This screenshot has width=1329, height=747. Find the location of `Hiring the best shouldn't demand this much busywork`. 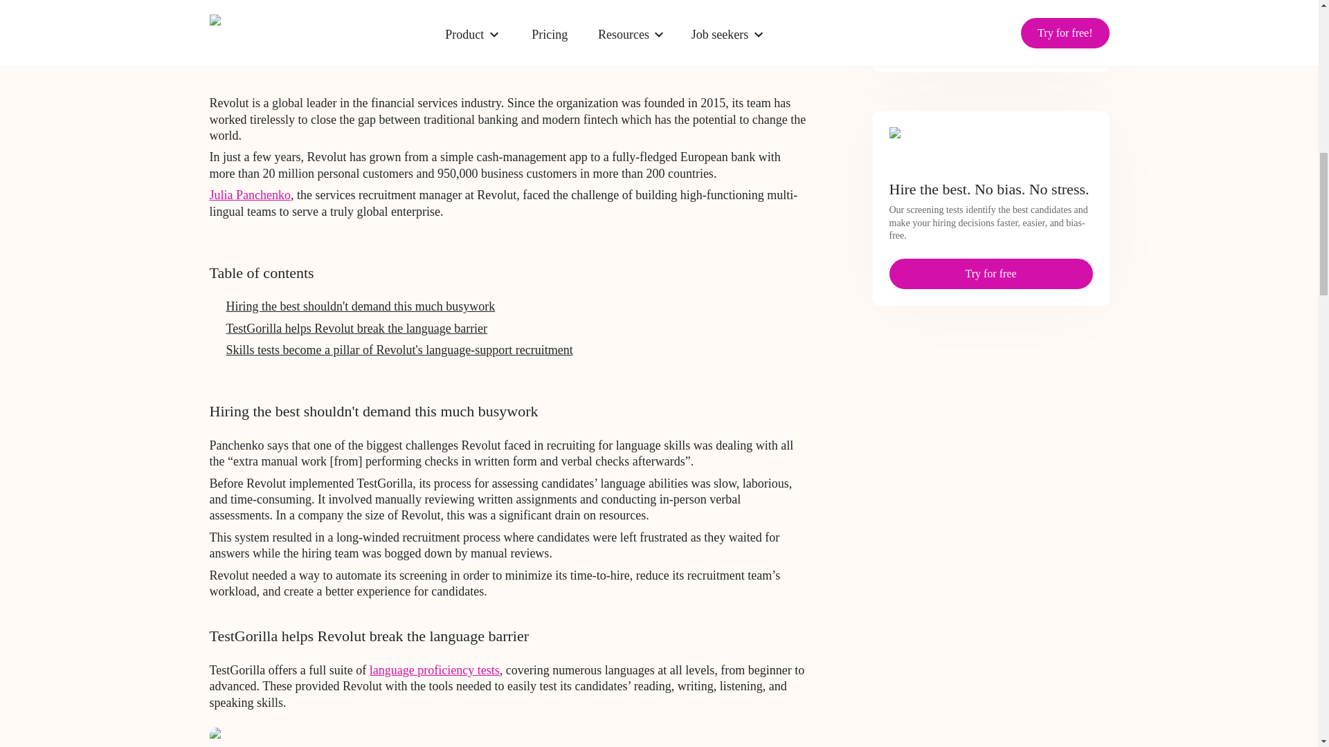

Hiring the best shouldn't demand this much busywork is located at coordinates (360, 306).